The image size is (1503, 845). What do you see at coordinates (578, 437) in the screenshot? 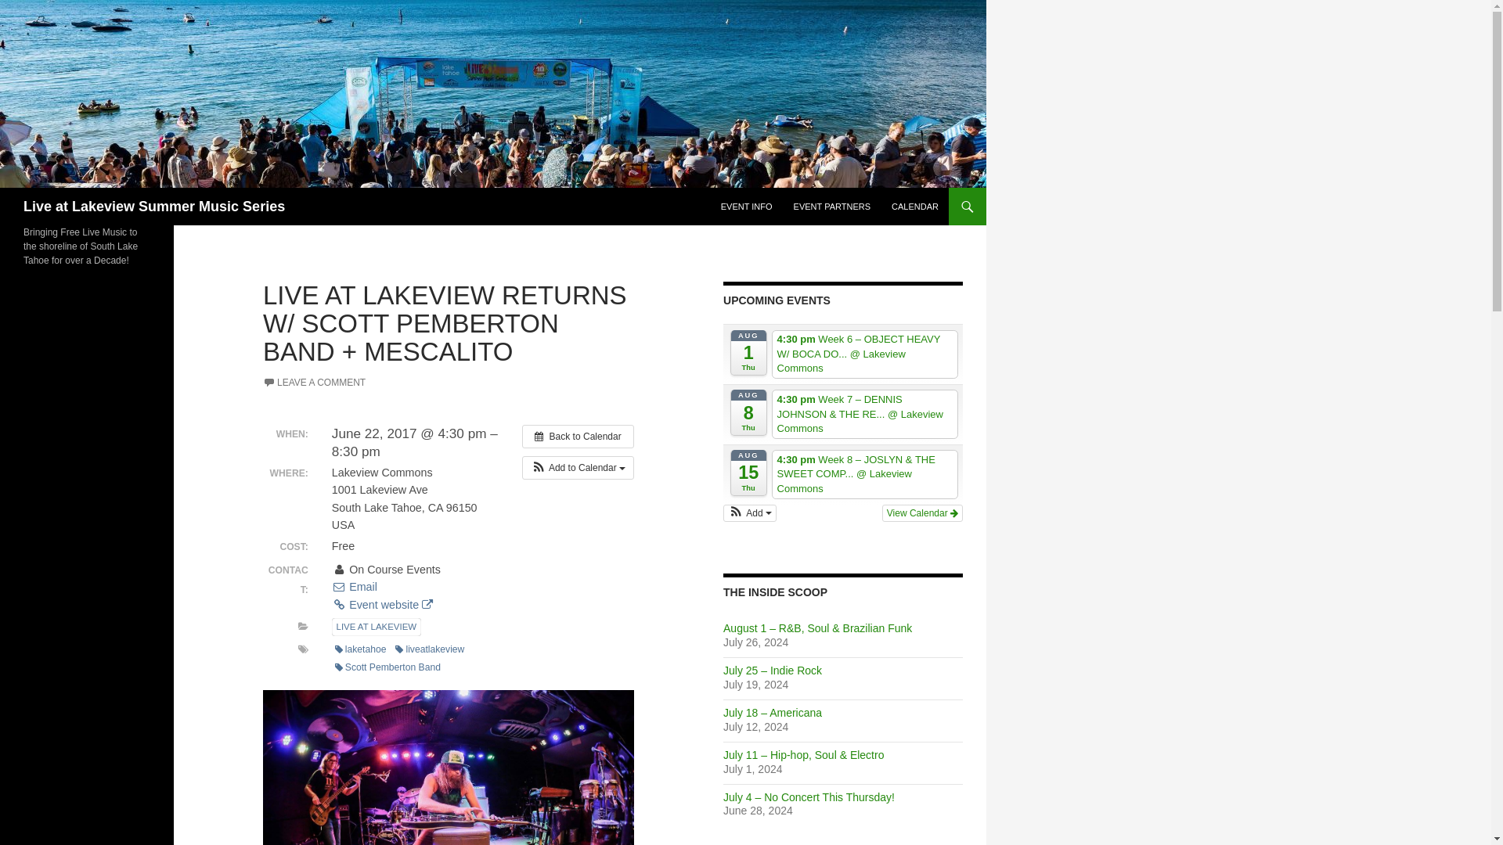
I see `Back to Calendar` at bounding box center [578, 437].